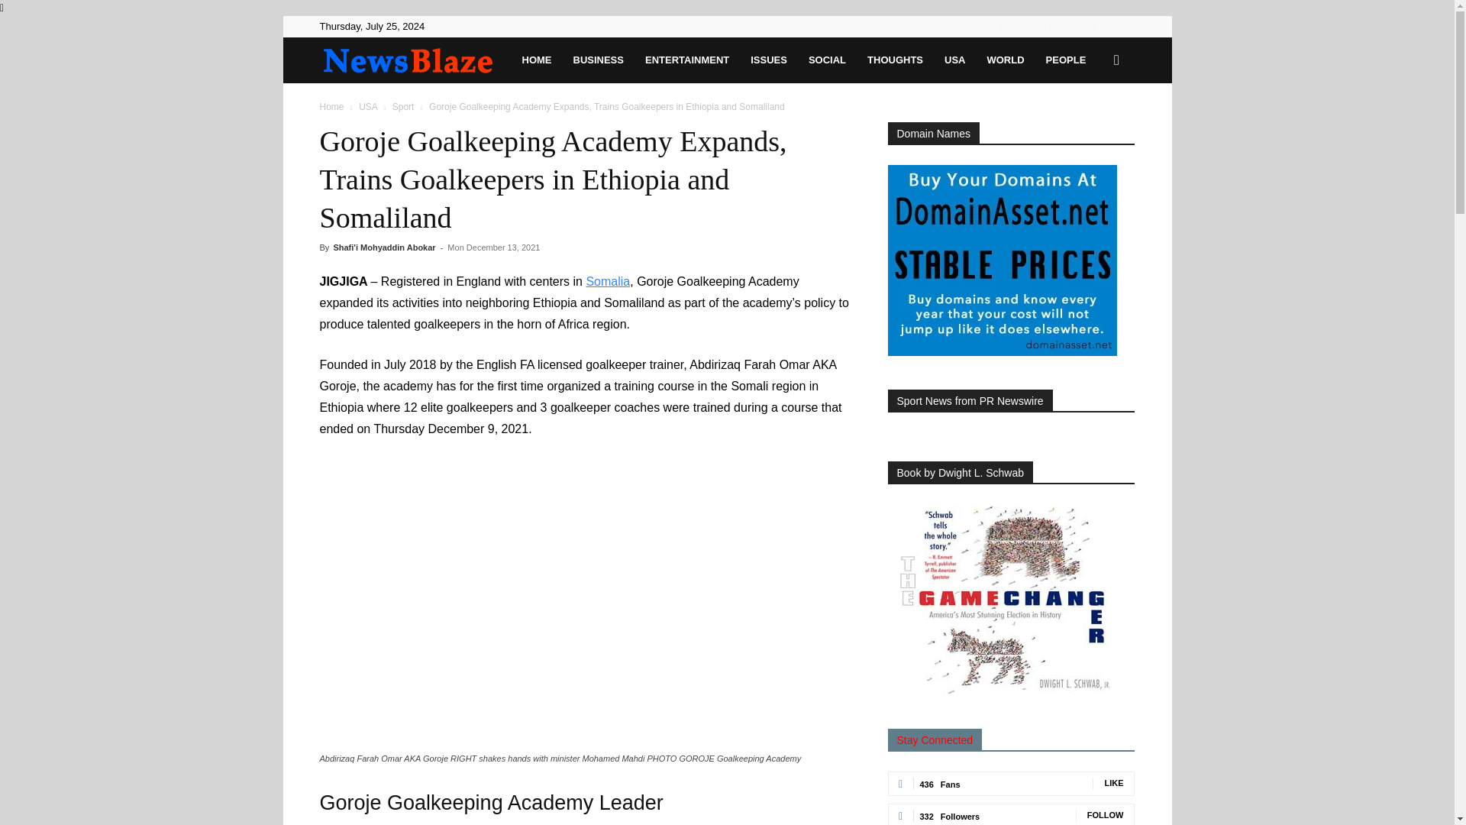  What do you see at coordinates (1073, 26) in the screenshot?
I see `Twitter` at bounding box center [1073, 26].